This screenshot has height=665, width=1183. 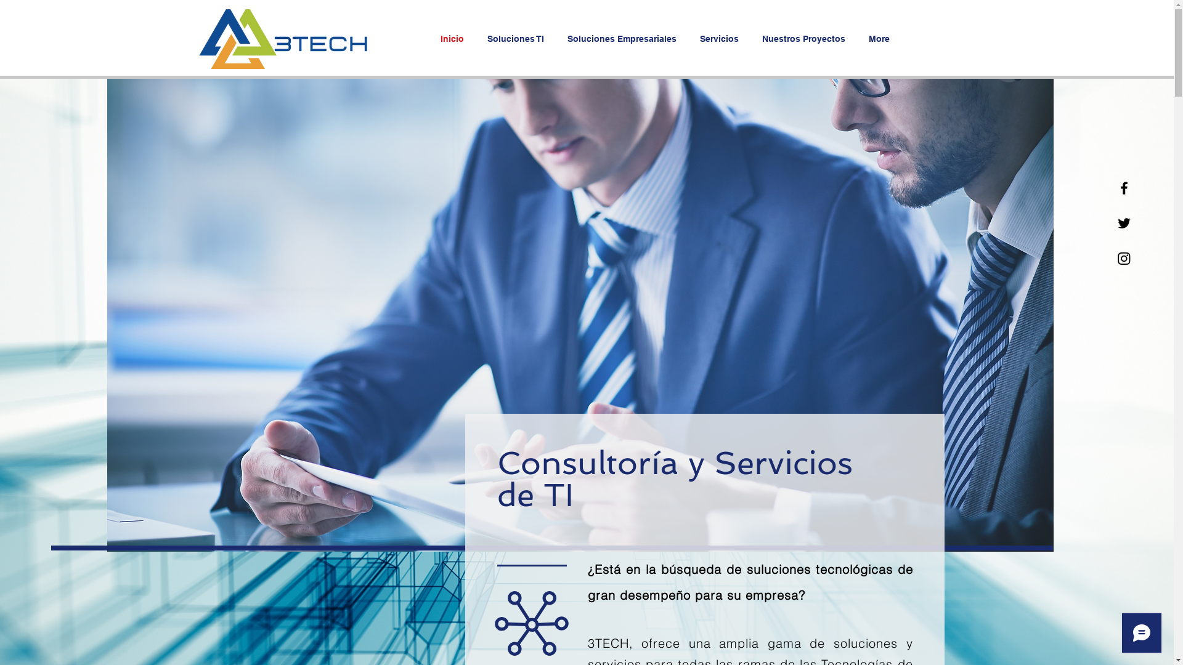 I want to click on Nuestros Proyectos, so click(x=806, y=39).